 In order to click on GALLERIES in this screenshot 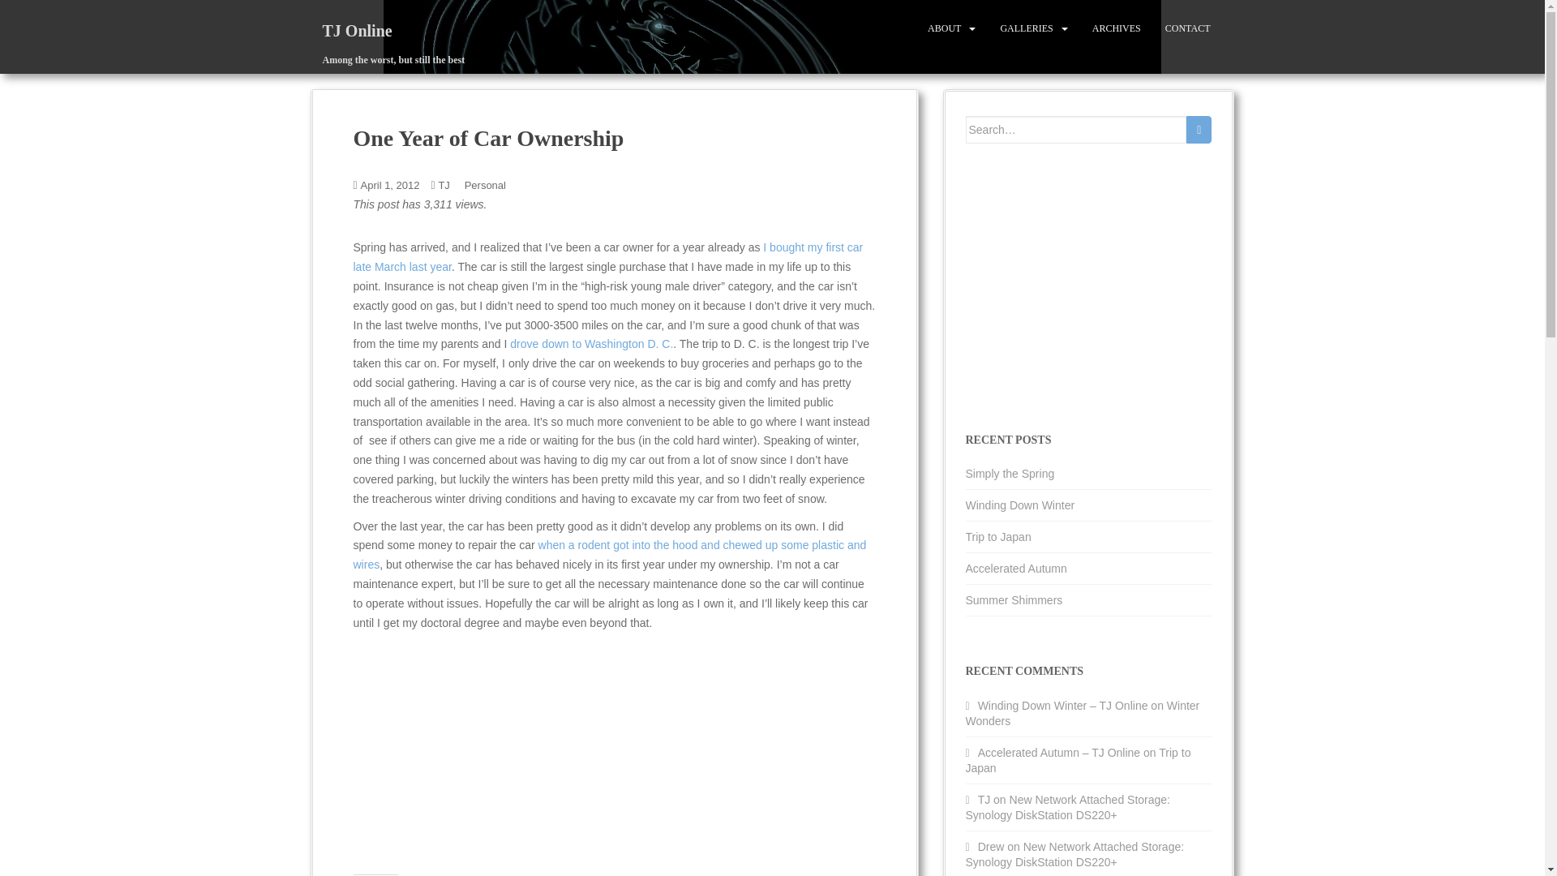, I will do `click(1025, 28)`.